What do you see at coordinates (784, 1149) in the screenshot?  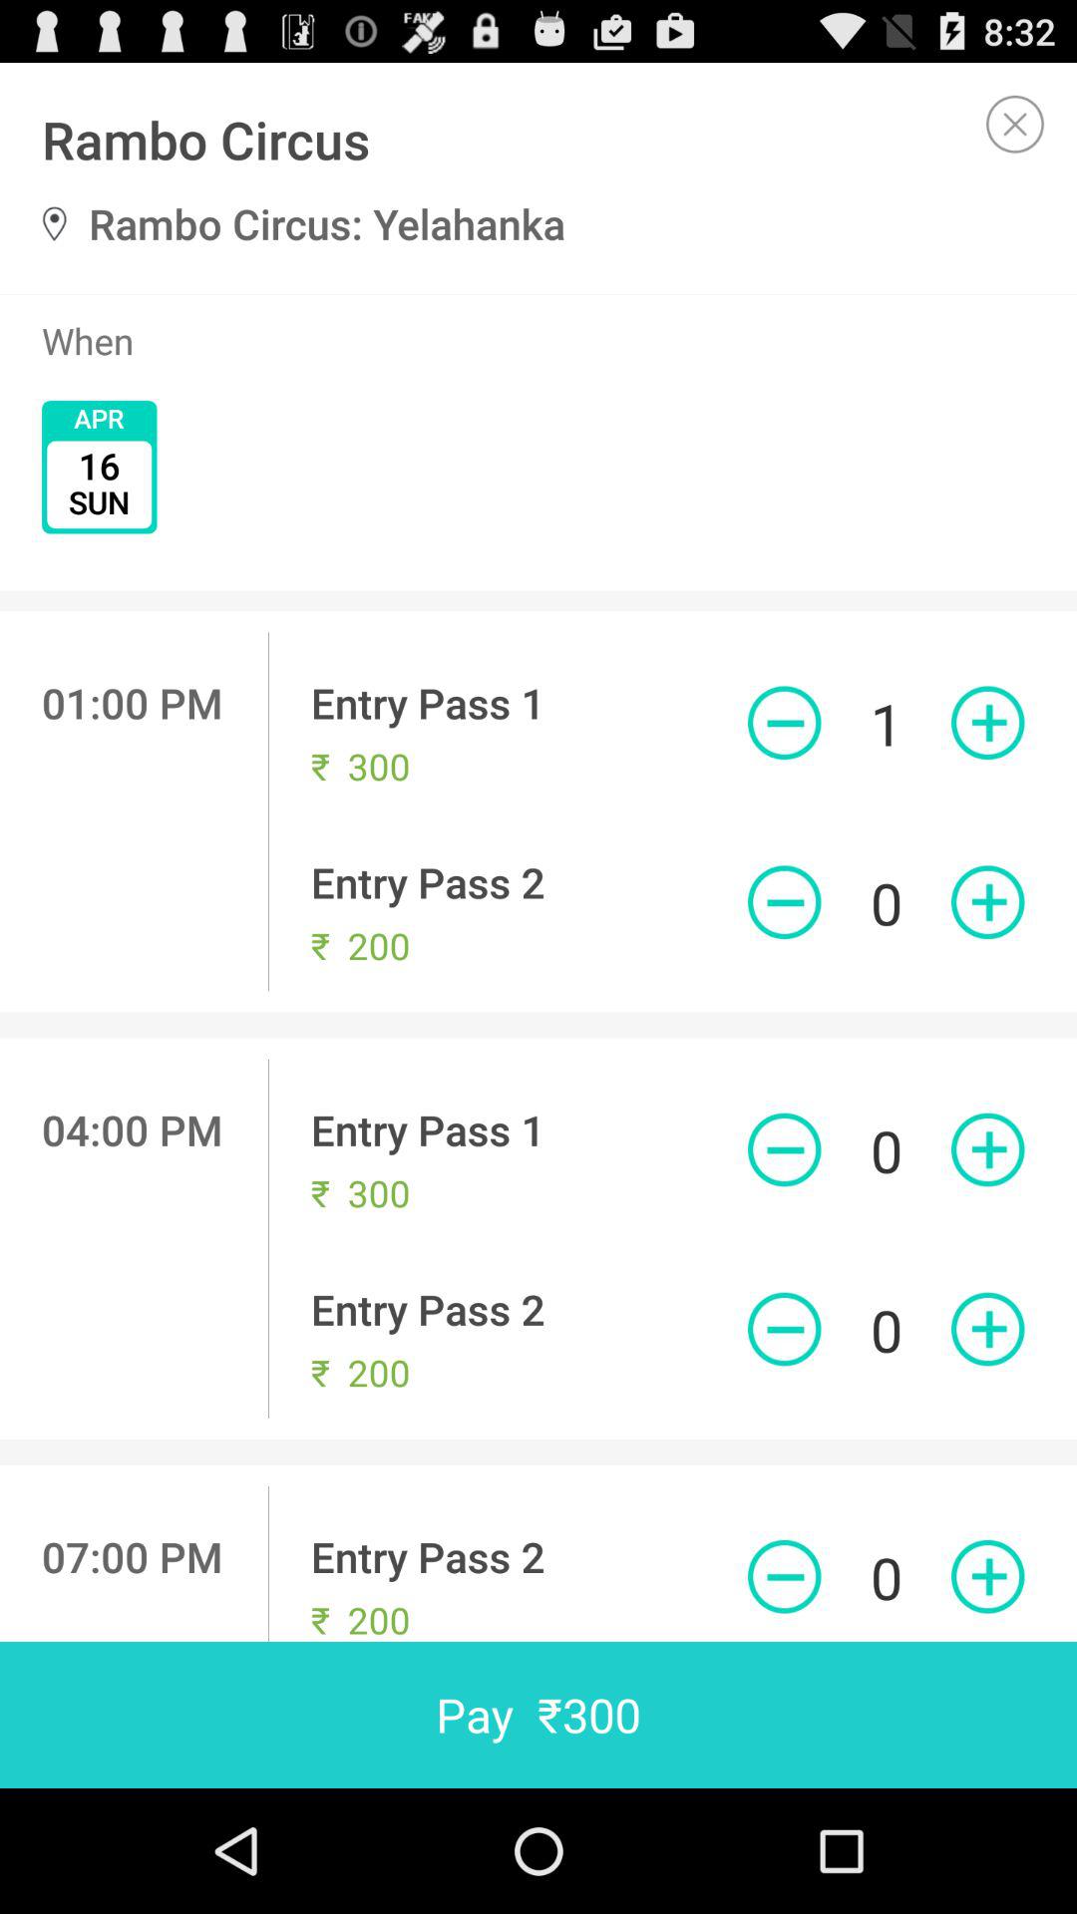 I see `reduce entry pass quantity` at bounding box center [784, 1149].